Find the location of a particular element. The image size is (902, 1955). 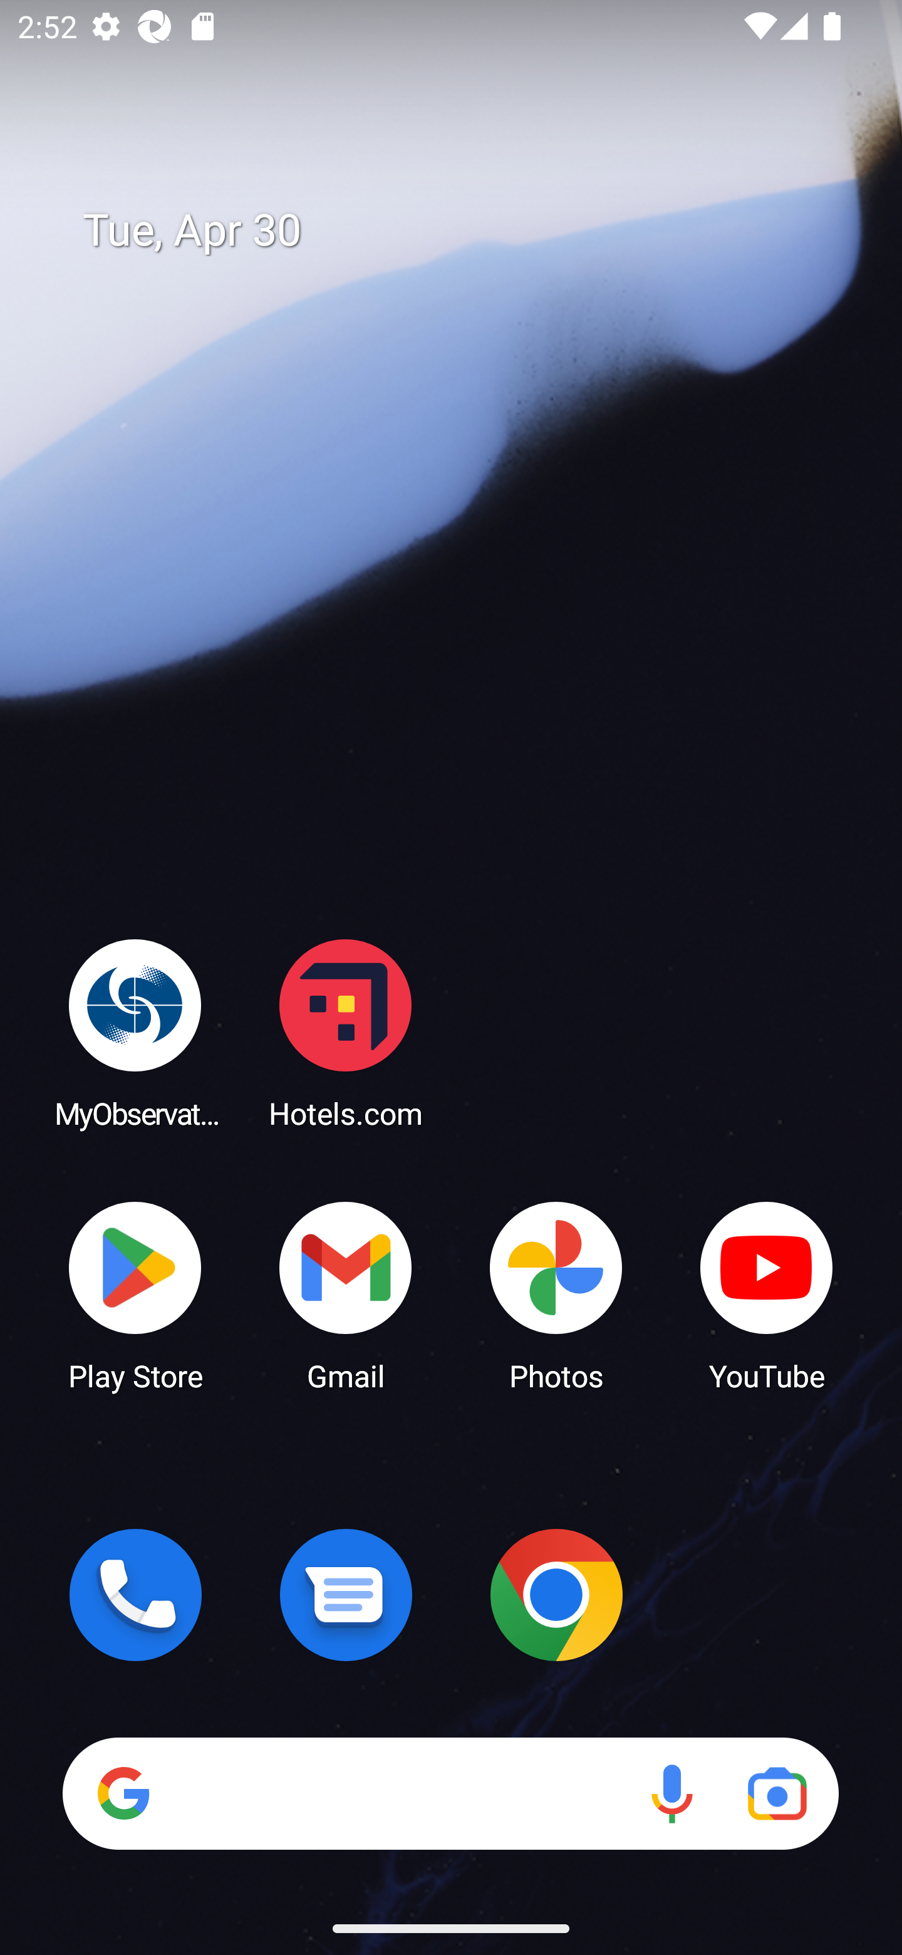

Hotels.com is located at coordinates (346, 1033).